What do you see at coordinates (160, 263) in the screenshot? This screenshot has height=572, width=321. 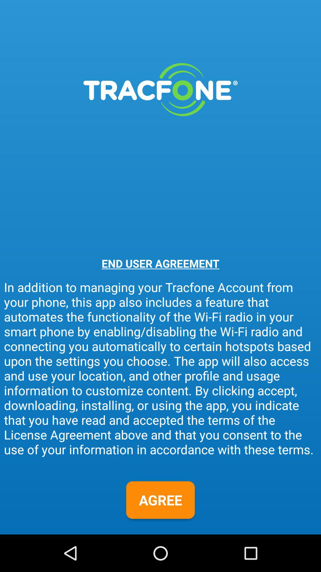 I see `flip to end user agreement icon` at bounding box center [160, 263].